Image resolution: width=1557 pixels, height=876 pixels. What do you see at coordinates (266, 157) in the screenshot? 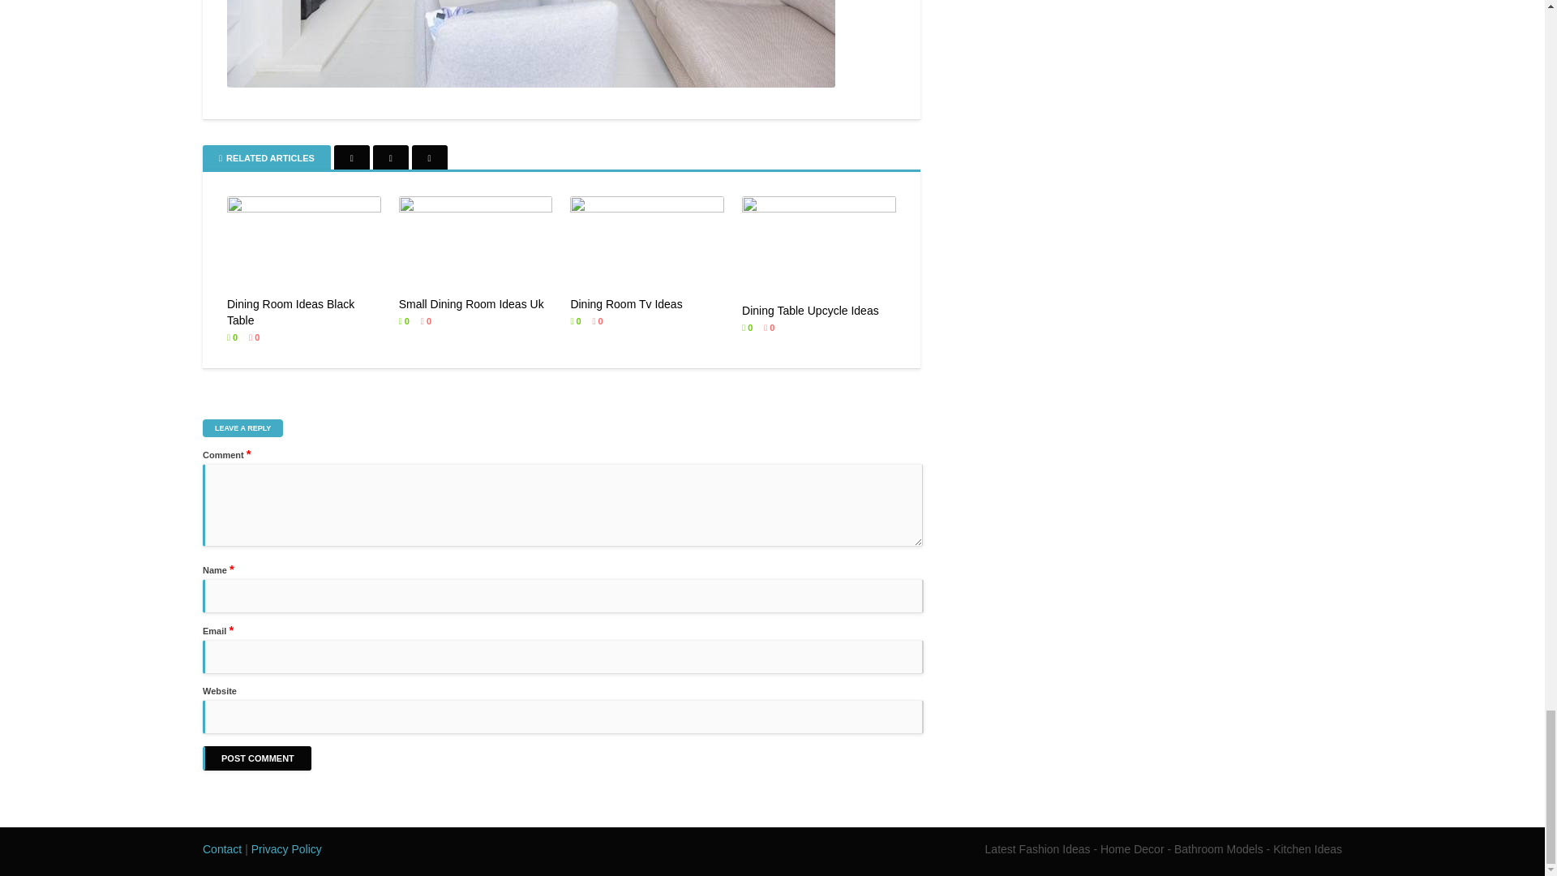
I see `RELATED ARTICLES` at bounding box center [266, 157].